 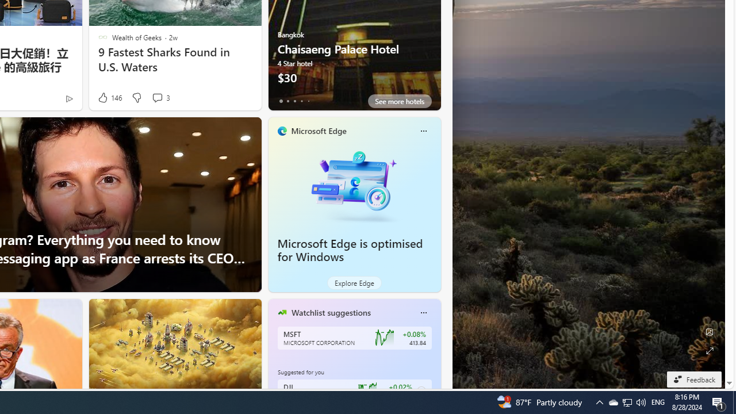 What do you see at coordinates (157, 98) in the screenshot?
I see `View comments 3 Comment` at bounding box center [157, 98].